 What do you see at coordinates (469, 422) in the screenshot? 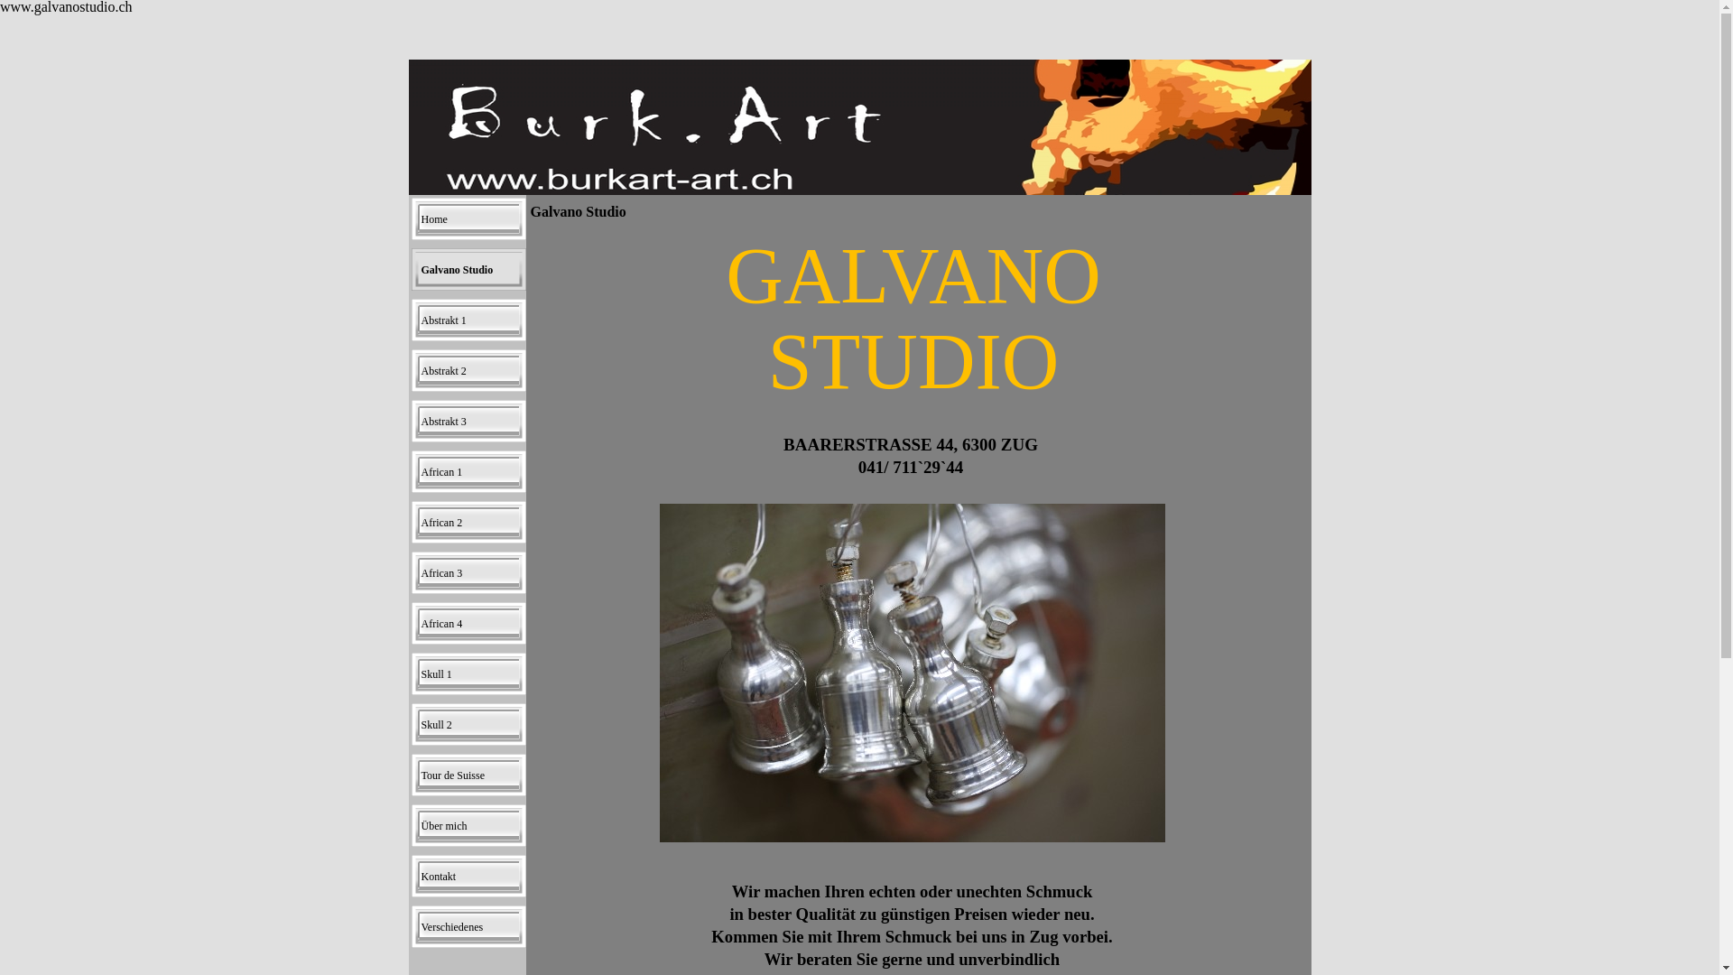
I see `Abstrakt 3` at bounding box center [469, 422].